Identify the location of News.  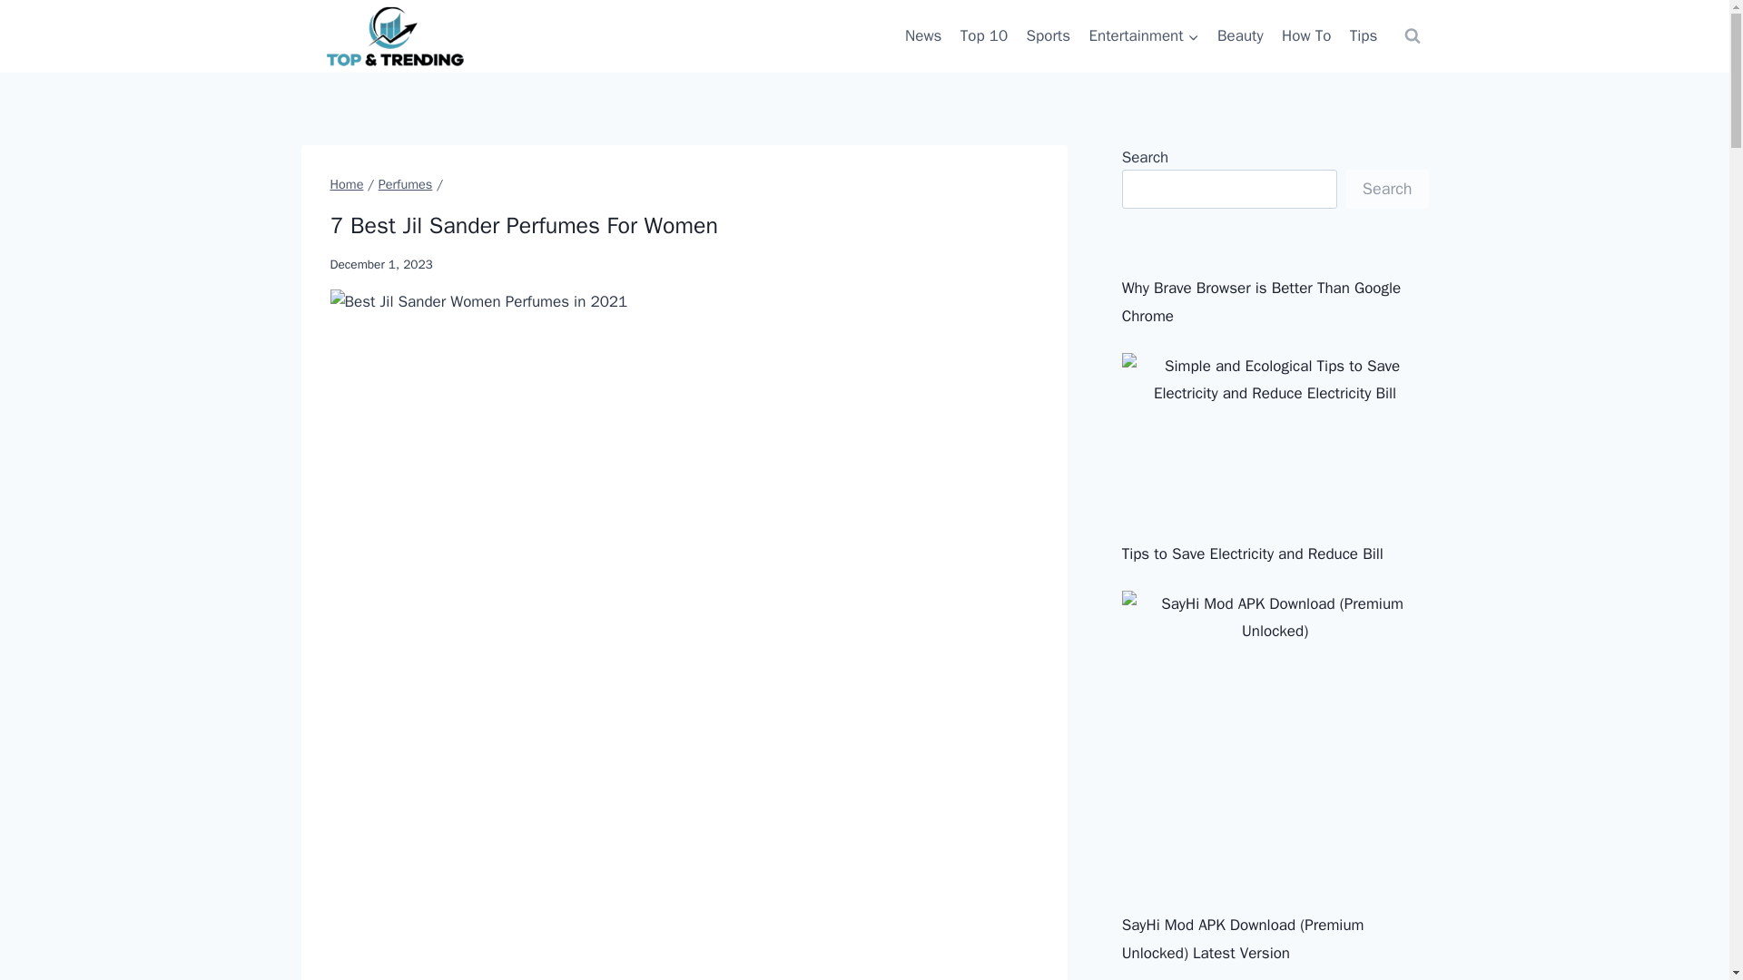
(923, 36).